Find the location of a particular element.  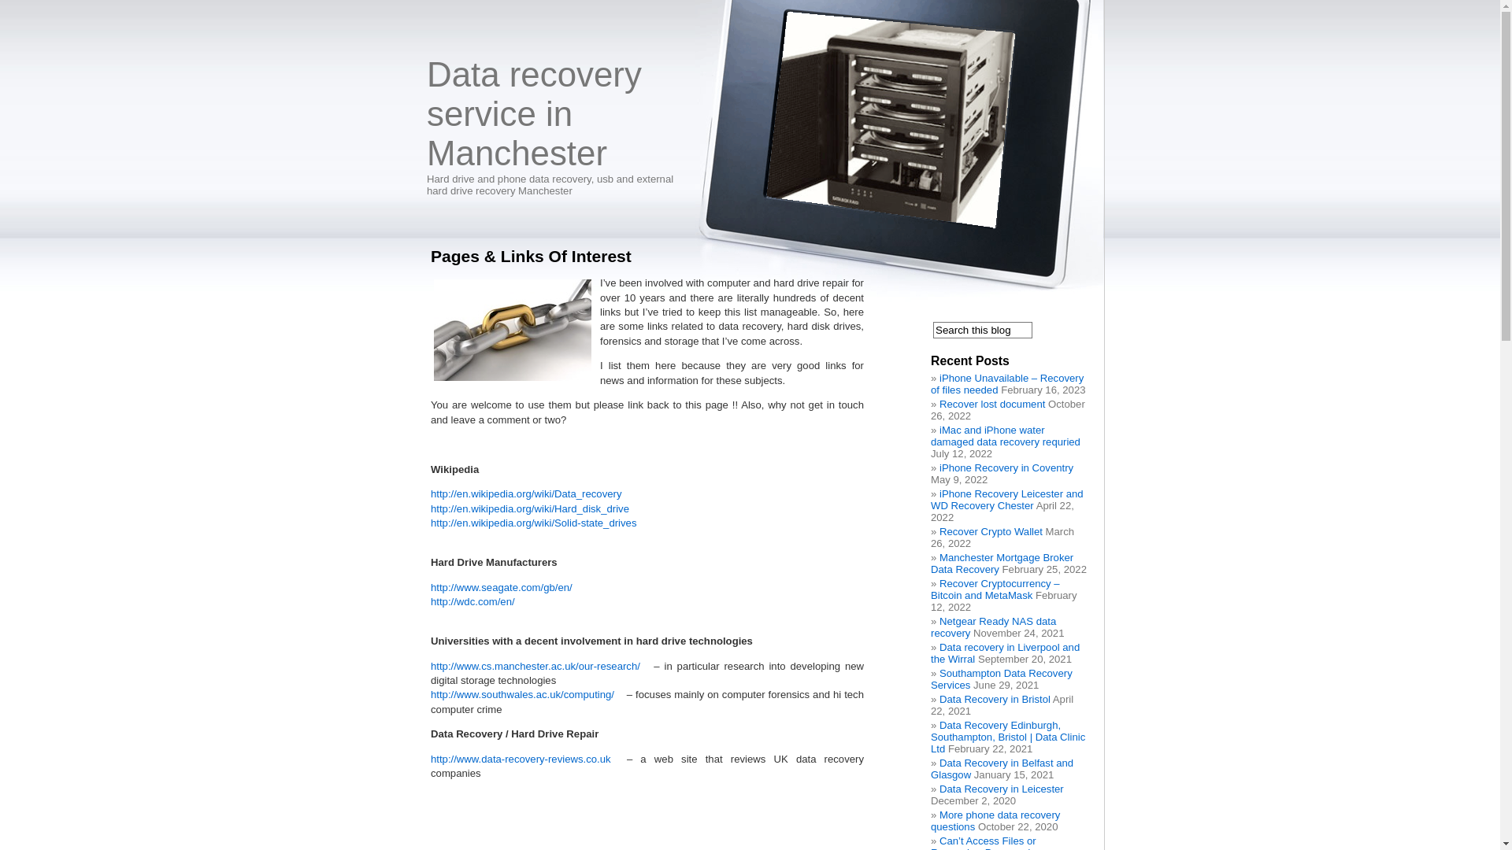

iPhone Recovery Leicester and WD Recovery Chester is located at coordinates (1007, 500).